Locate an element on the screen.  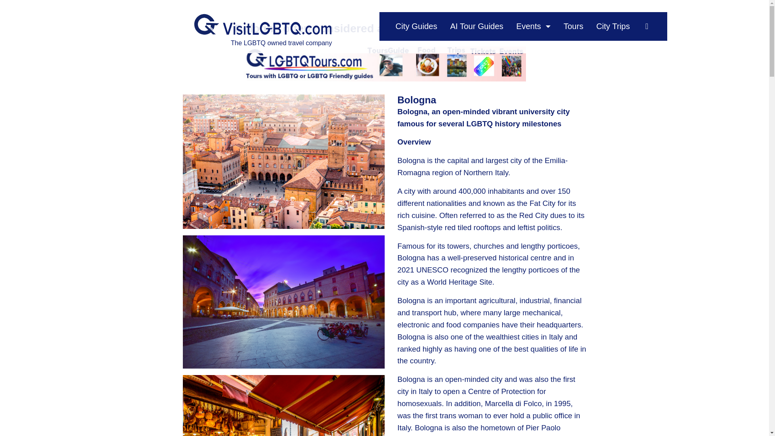
Tours is located at coordinates (573, 26).